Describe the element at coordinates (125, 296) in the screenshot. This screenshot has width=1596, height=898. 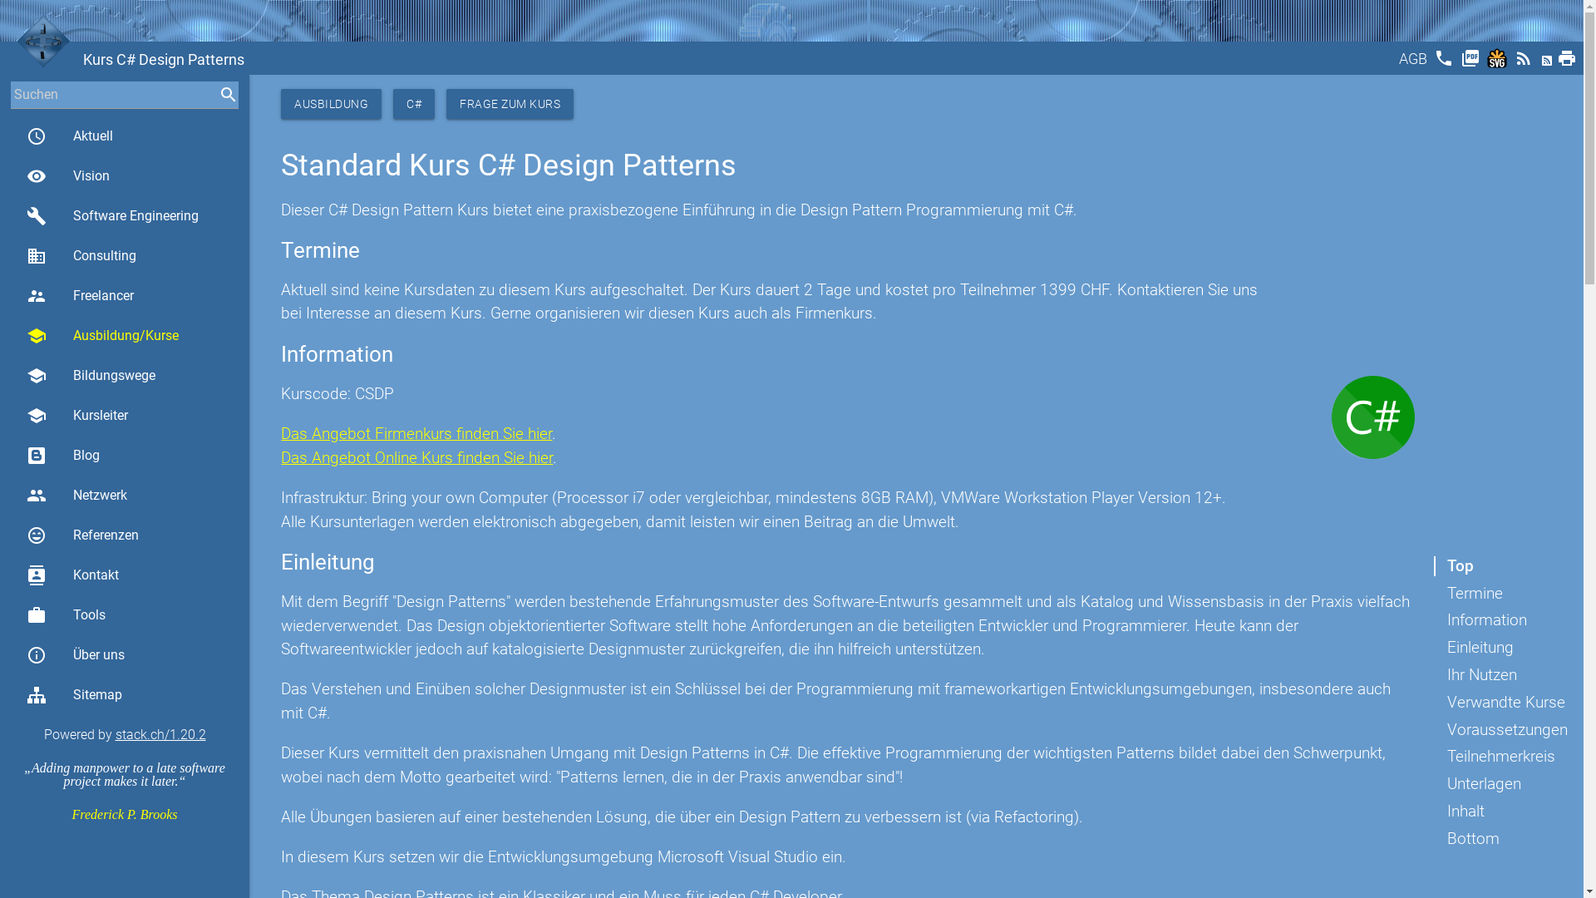
I see `supervisor_account
Freelancer` at that location.